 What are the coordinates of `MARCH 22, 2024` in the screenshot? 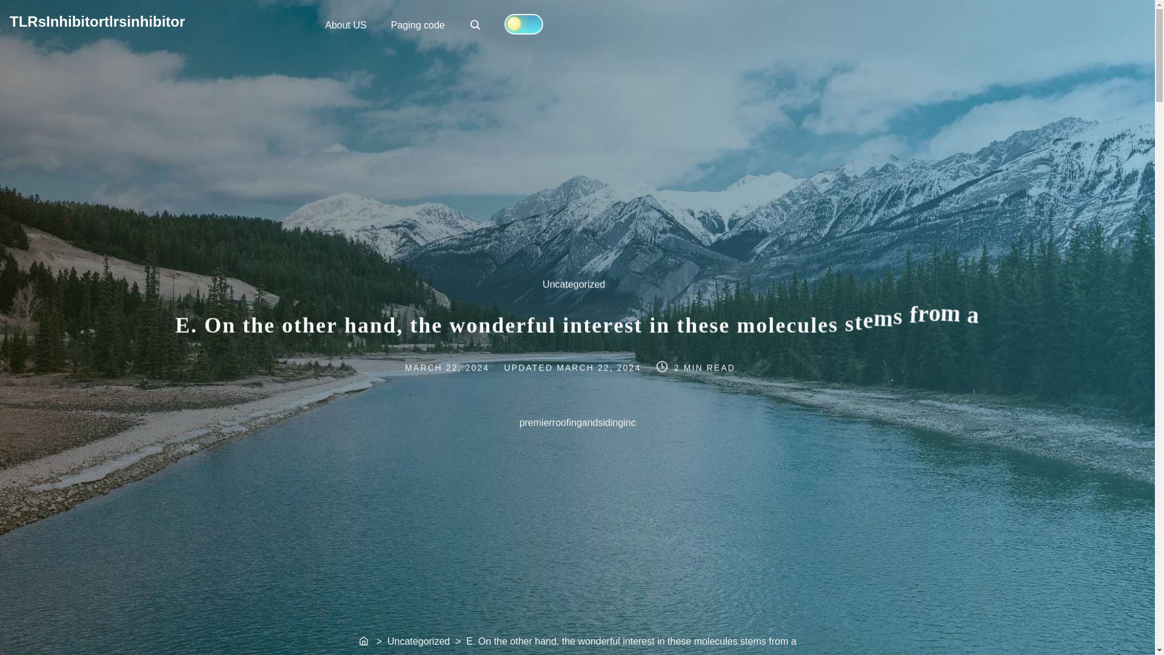 It's located at (475, 24).